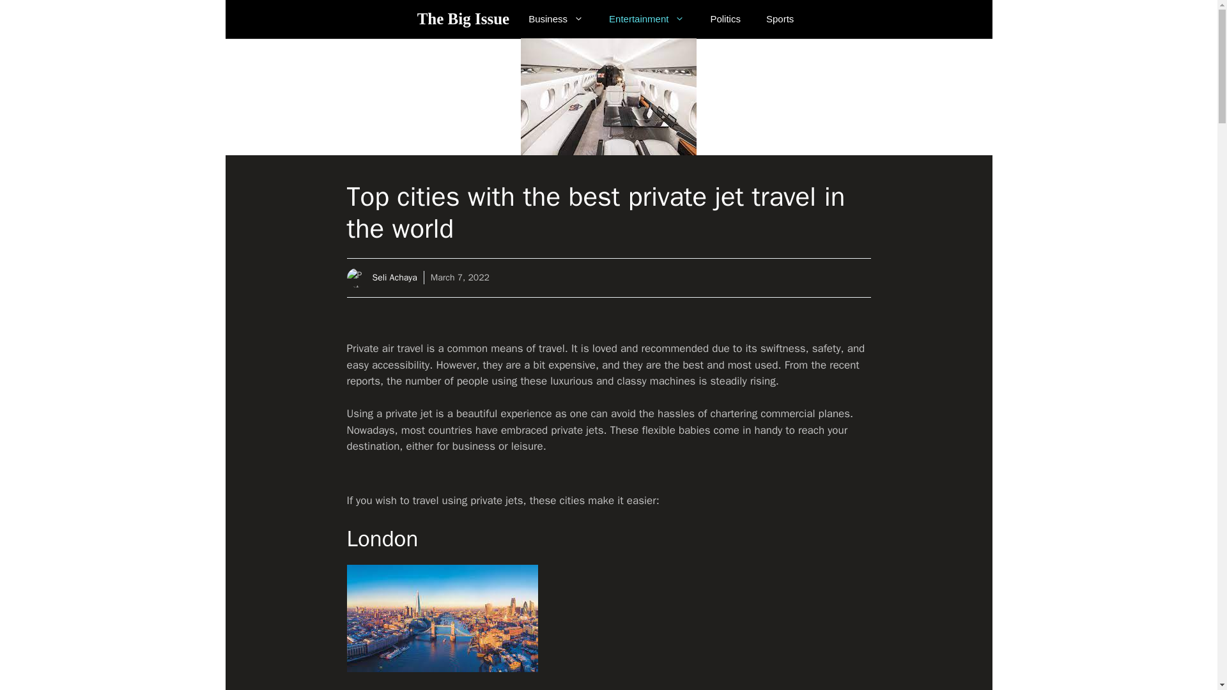 Image resolution: width=1227 pixels, height=690 pixels. I want to click on Seli Achaya, so click(394, 277).